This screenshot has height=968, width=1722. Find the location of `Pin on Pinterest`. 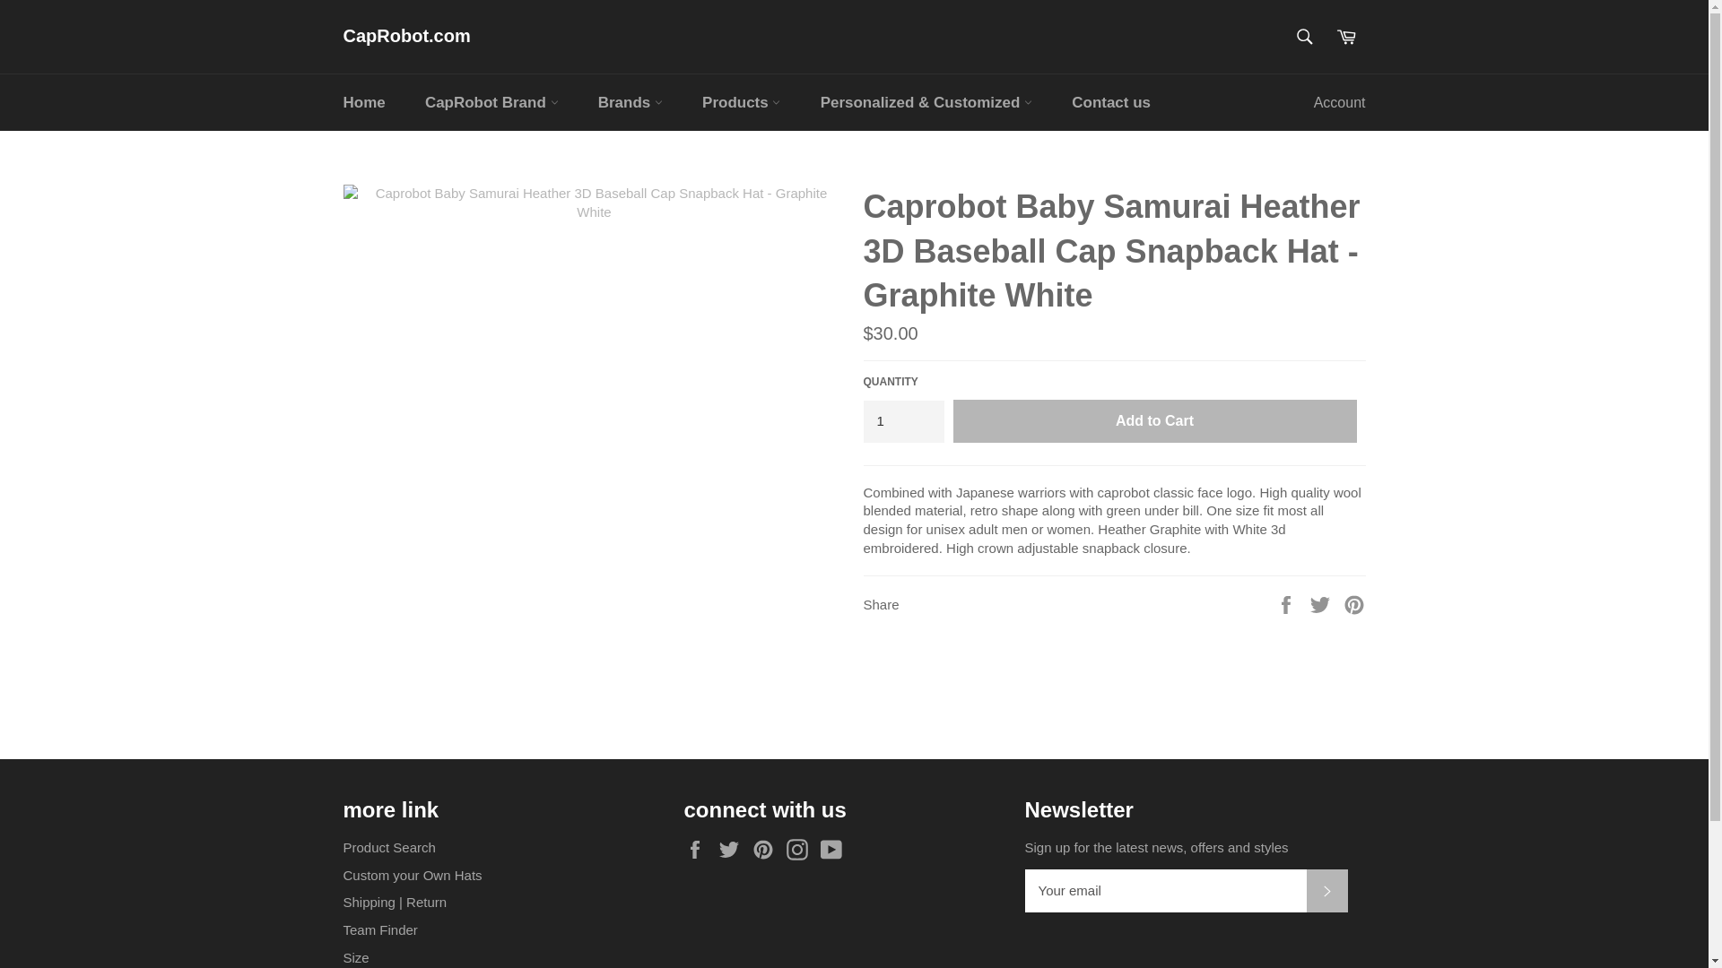

Pin on Pinterest is located at coordinates (1354, 603).